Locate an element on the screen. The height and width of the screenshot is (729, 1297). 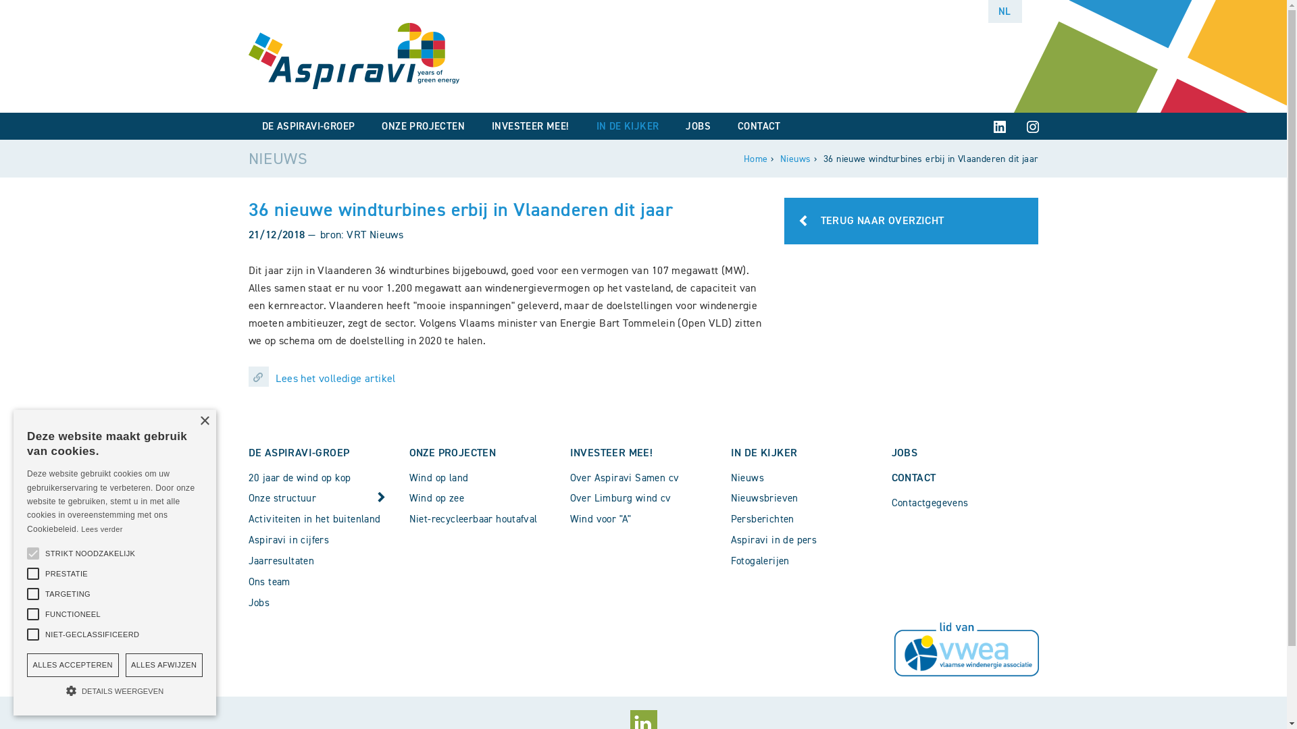
Wind op land is located at coordinates (483, 478).